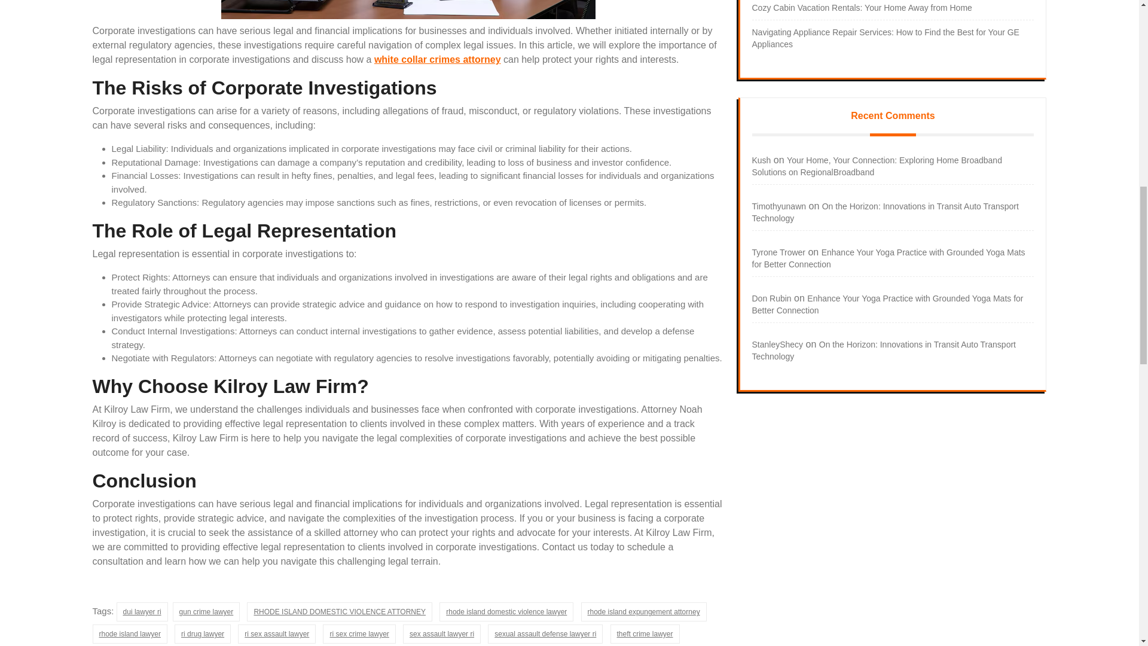 Image resolution: width=1148 pixels, height=646 pixels. Describe the element at coordinates (862, 7) in the screenshot. I see `Cozy Cabin Vacation Rentals: Your Home Away from Home` at that location.